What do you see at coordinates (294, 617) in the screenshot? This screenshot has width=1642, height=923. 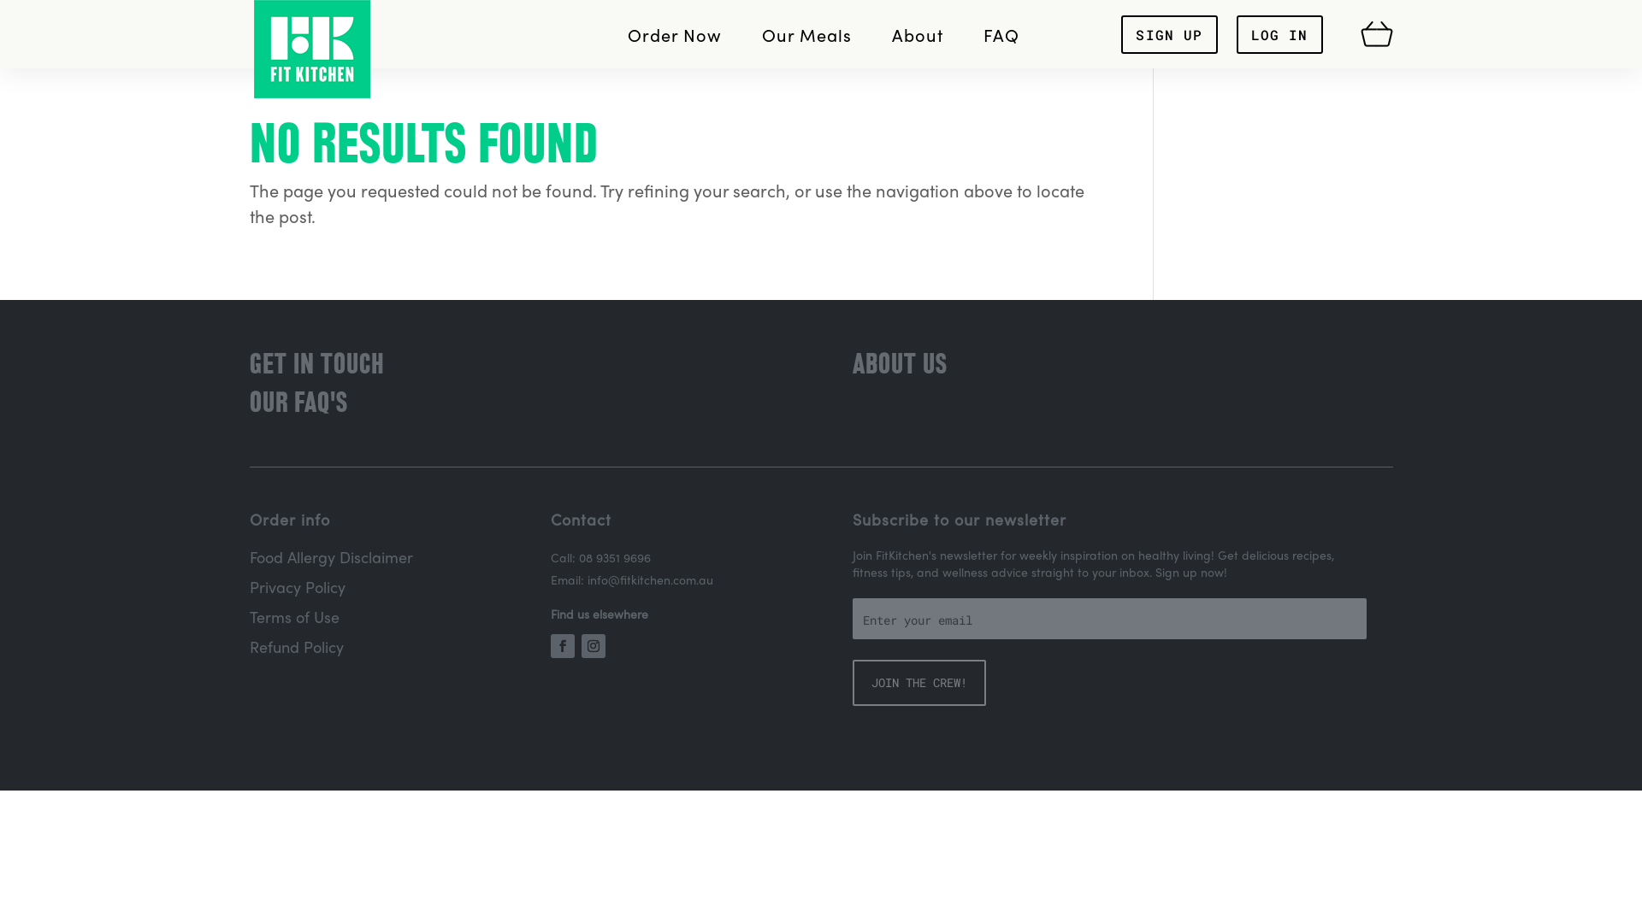 I see `Terms of Use` at bounding box center [294, 617].